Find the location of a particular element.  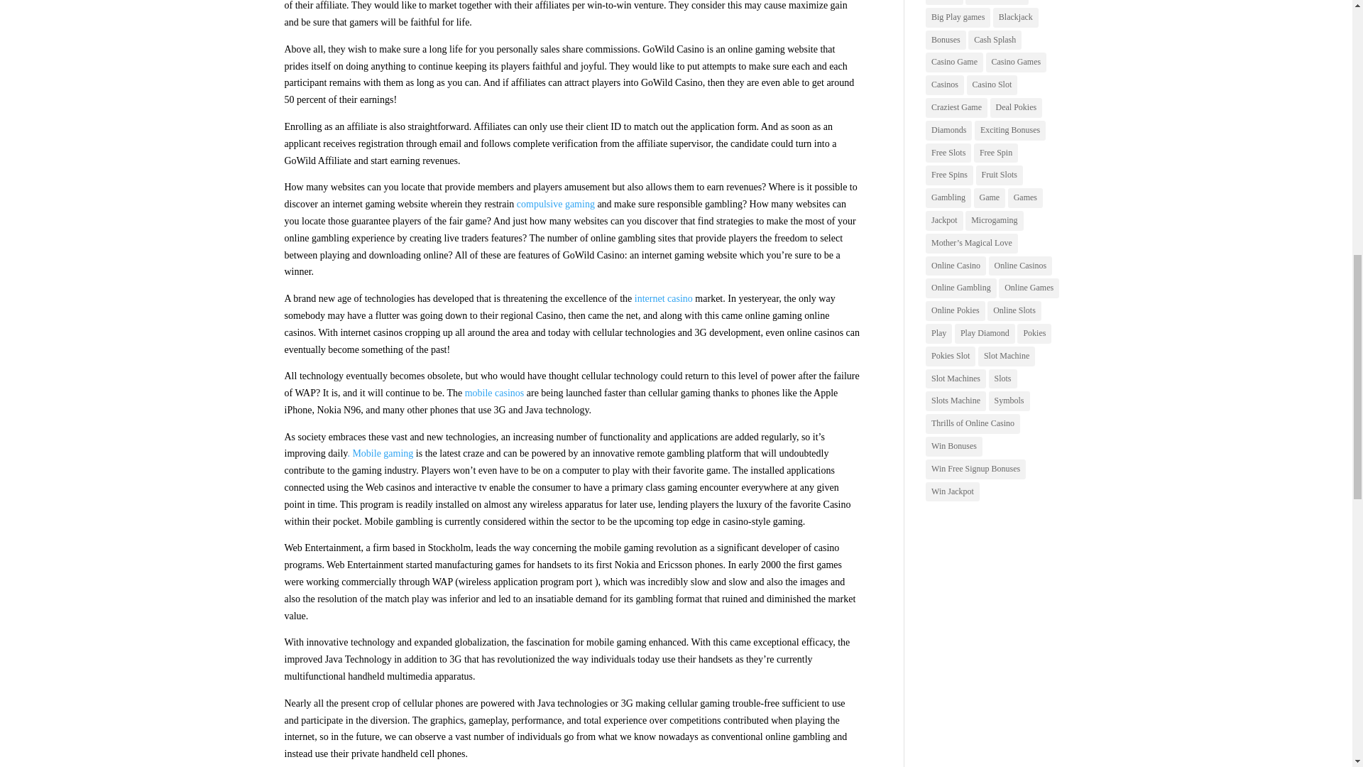

Bonuses is located at coordinates (946, 40).